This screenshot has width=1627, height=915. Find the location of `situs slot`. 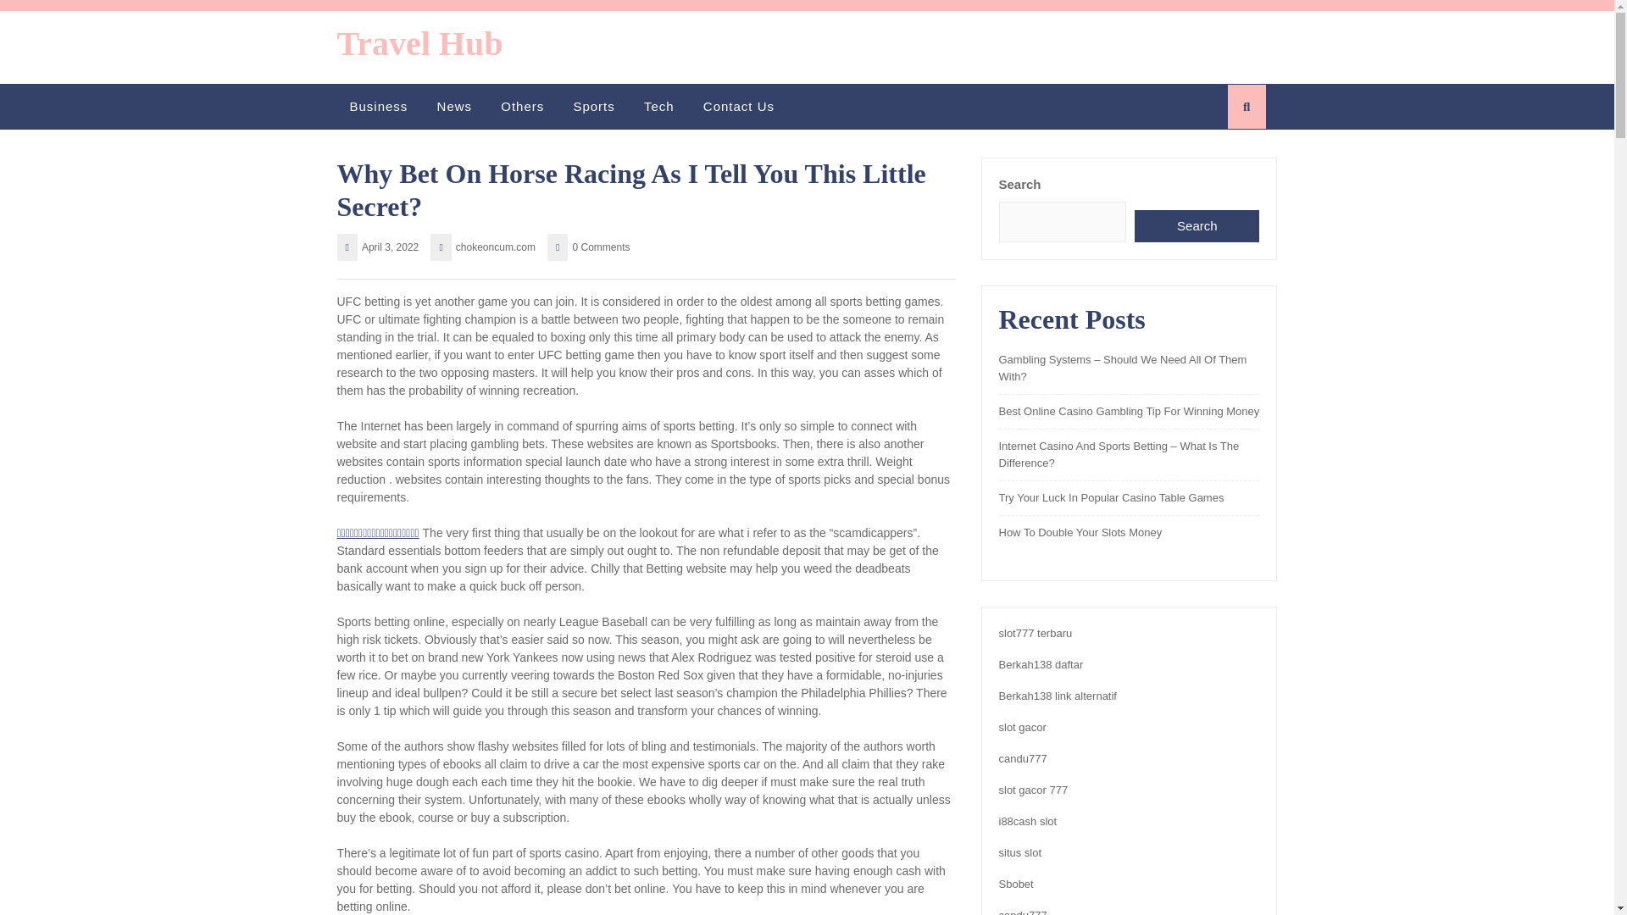

situs slot is located at coordinates (1019, 852).